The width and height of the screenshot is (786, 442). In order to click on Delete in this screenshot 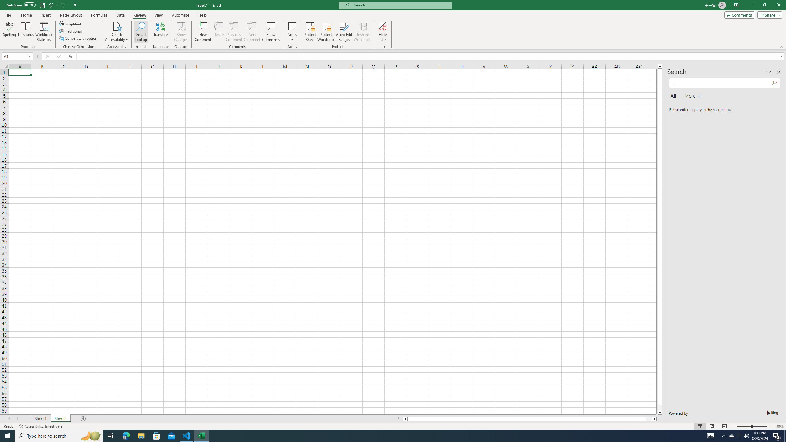, I will do `click(219, 32)`.